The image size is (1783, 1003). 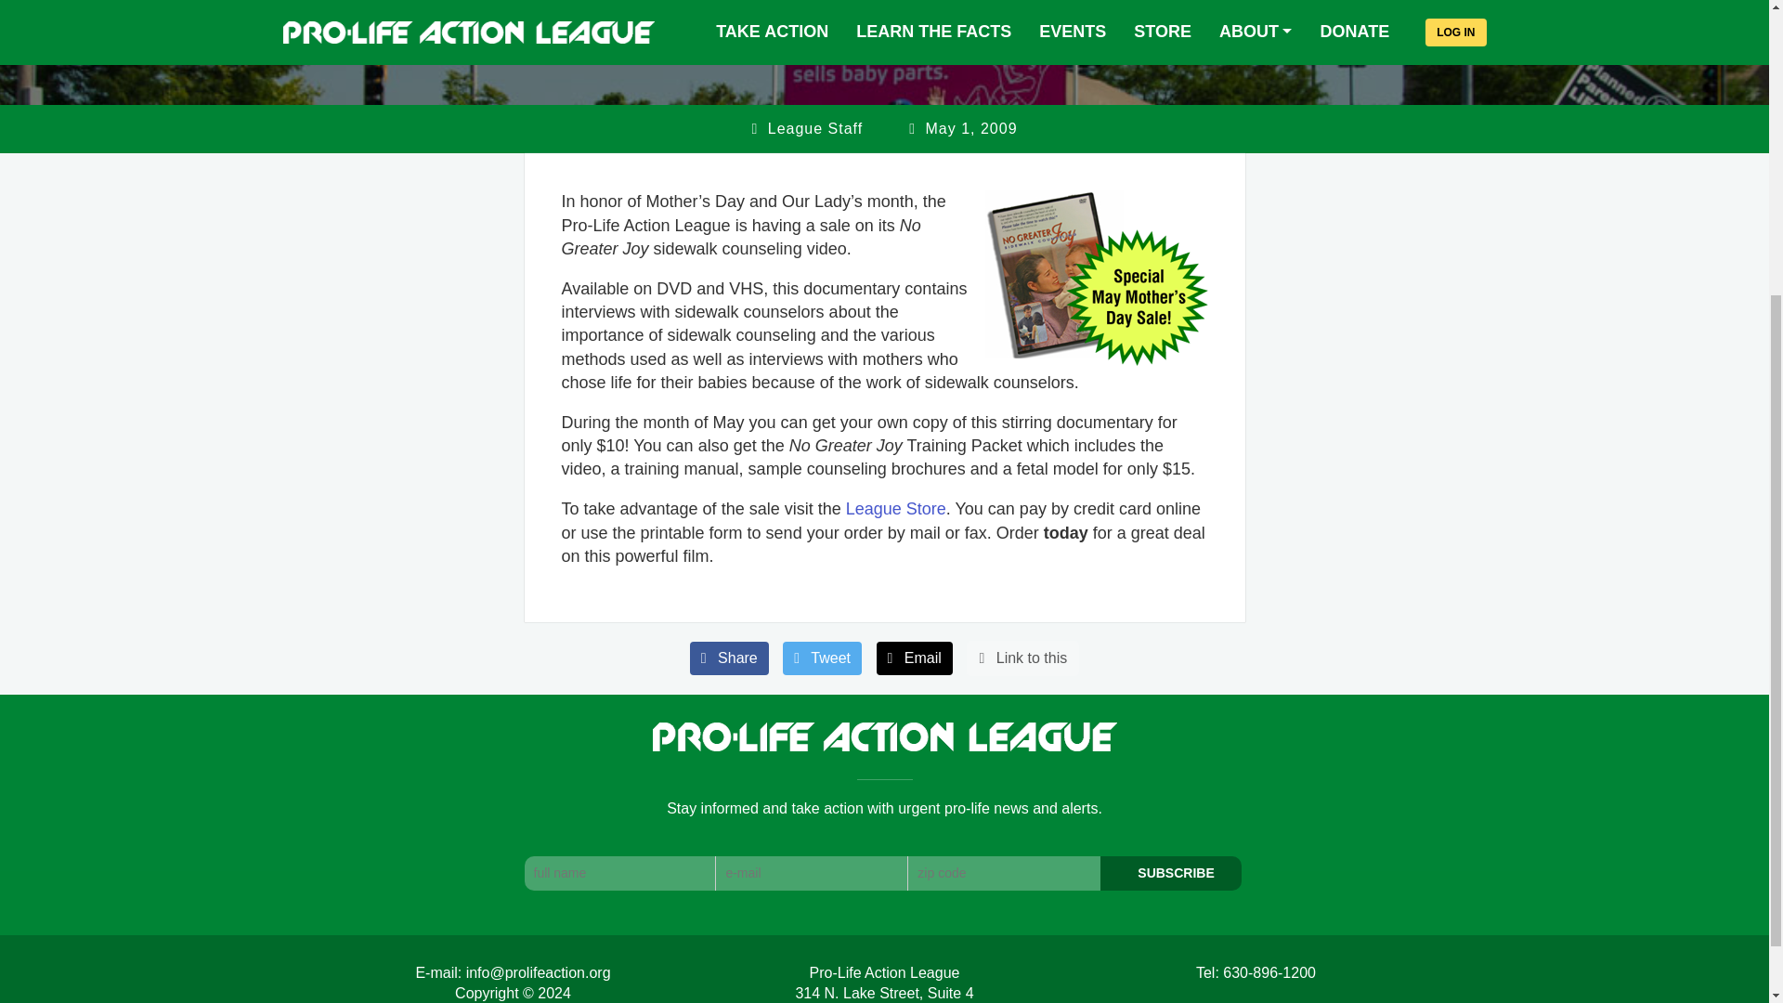 I want to click on Share, so click(x=729, y=658).